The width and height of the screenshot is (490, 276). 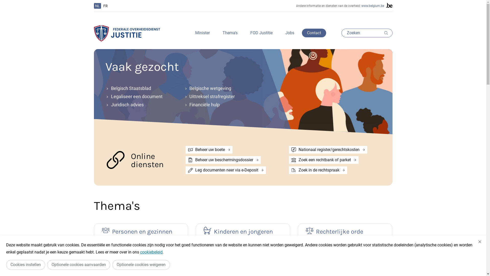 What do you see at coordinates (141, 265) in the screenshot?
I see `Optionele cookies weigeren` at bounding box center [141, 265].